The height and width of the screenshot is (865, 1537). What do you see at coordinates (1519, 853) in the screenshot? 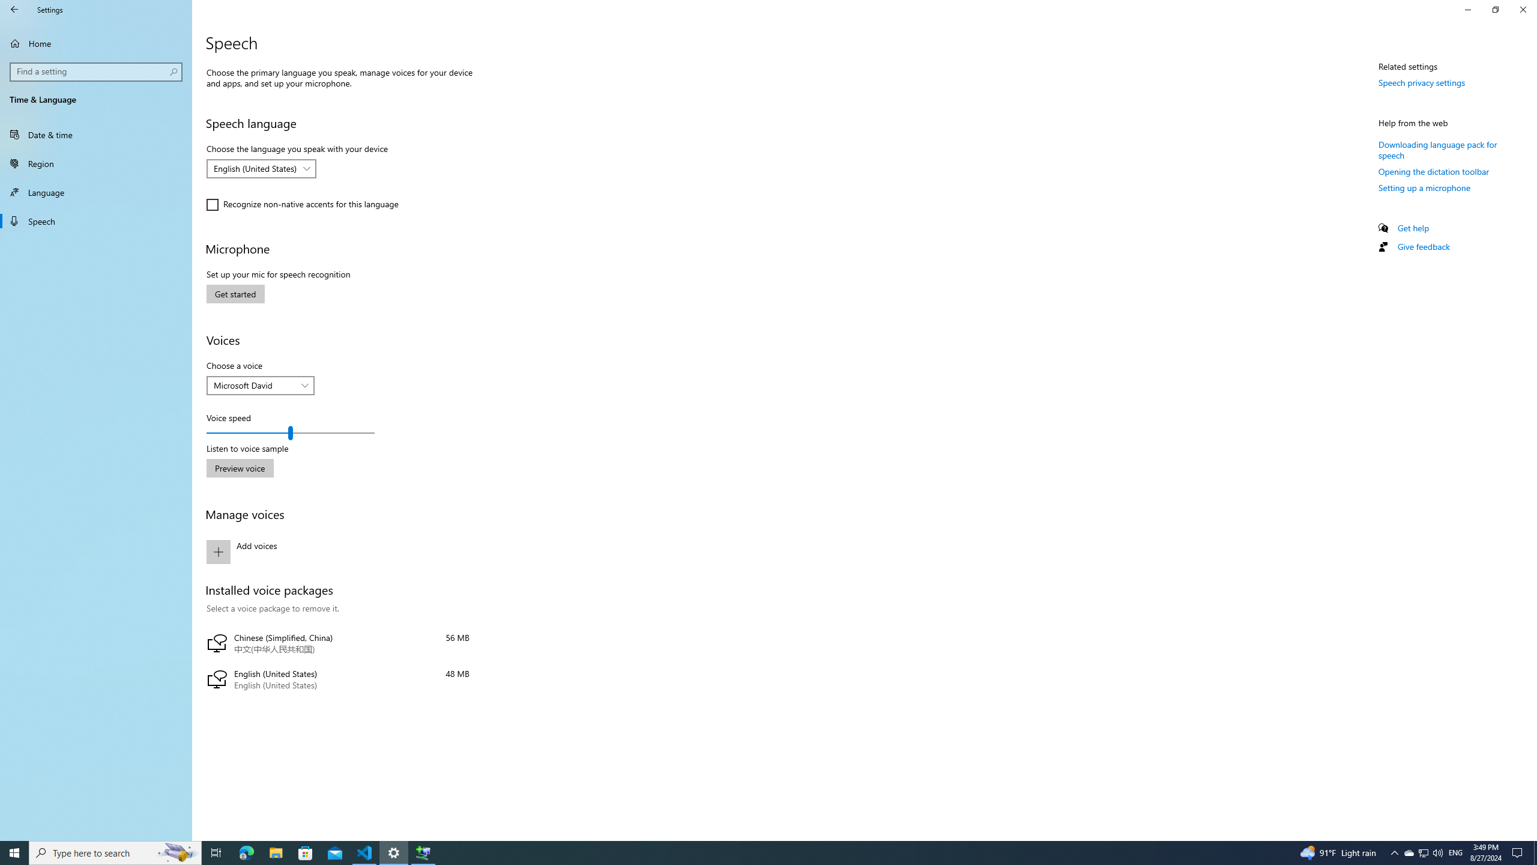
I see `Action Center, No new notifications` at bounding box center [1519, 853].